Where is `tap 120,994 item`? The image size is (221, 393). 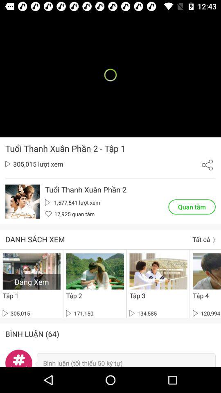 tap 120,994 item is located at coordinates (206, 313).